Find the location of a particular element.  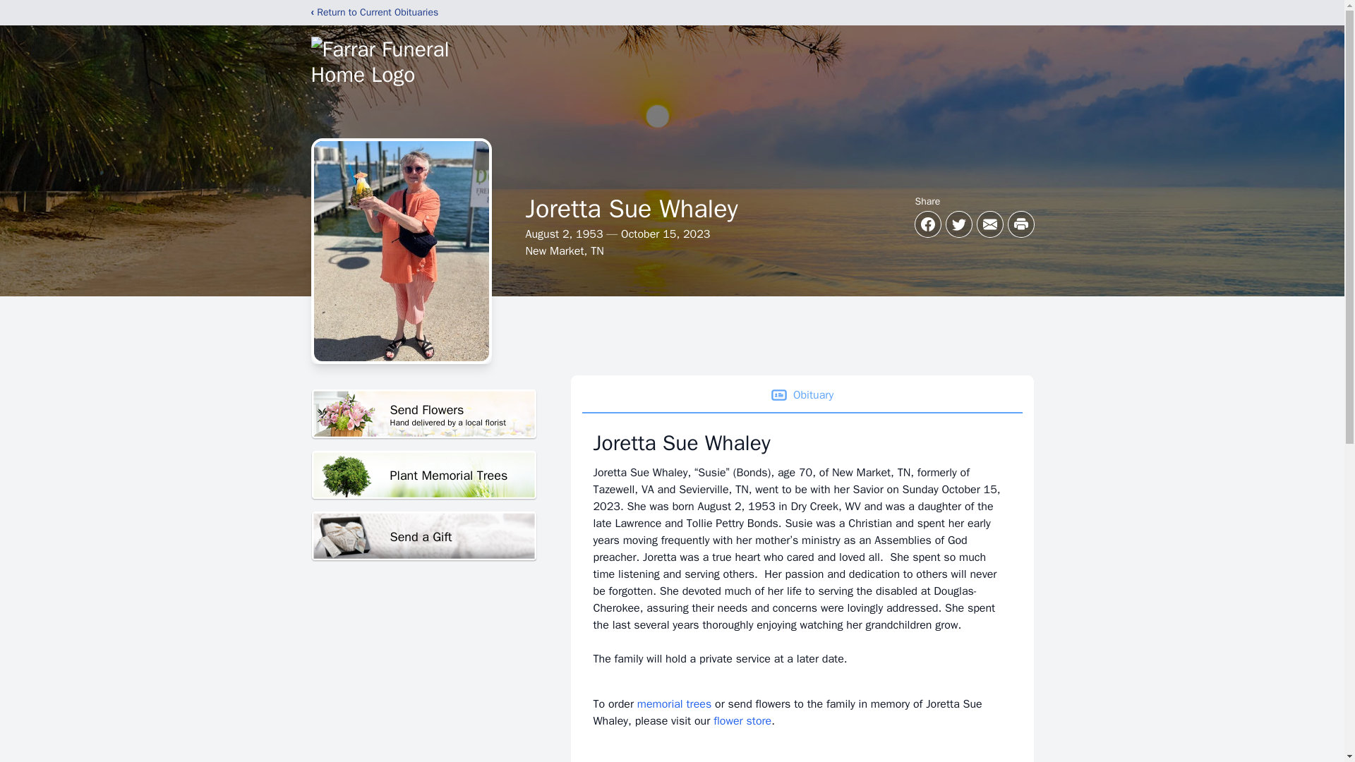

Send a Gift is located at coordinates (423, 536).